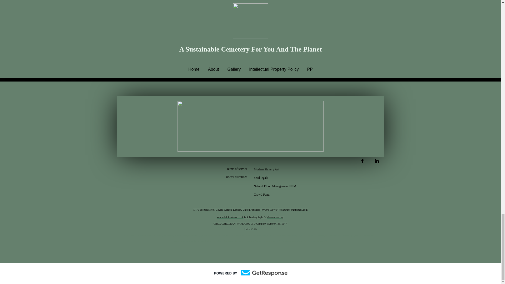 The width and height of the screenshot is (505, 284). I want to click on Funeral directions, so click(236, 176).